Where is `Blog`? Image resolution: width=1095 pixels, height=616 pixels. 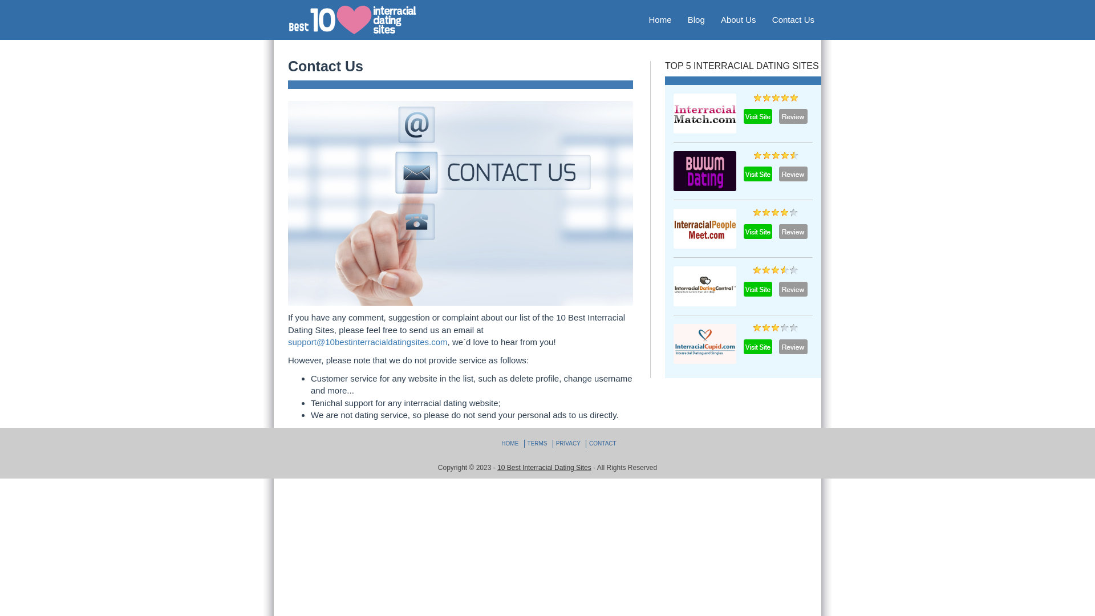
Blog is located at coordinates (696, 20).